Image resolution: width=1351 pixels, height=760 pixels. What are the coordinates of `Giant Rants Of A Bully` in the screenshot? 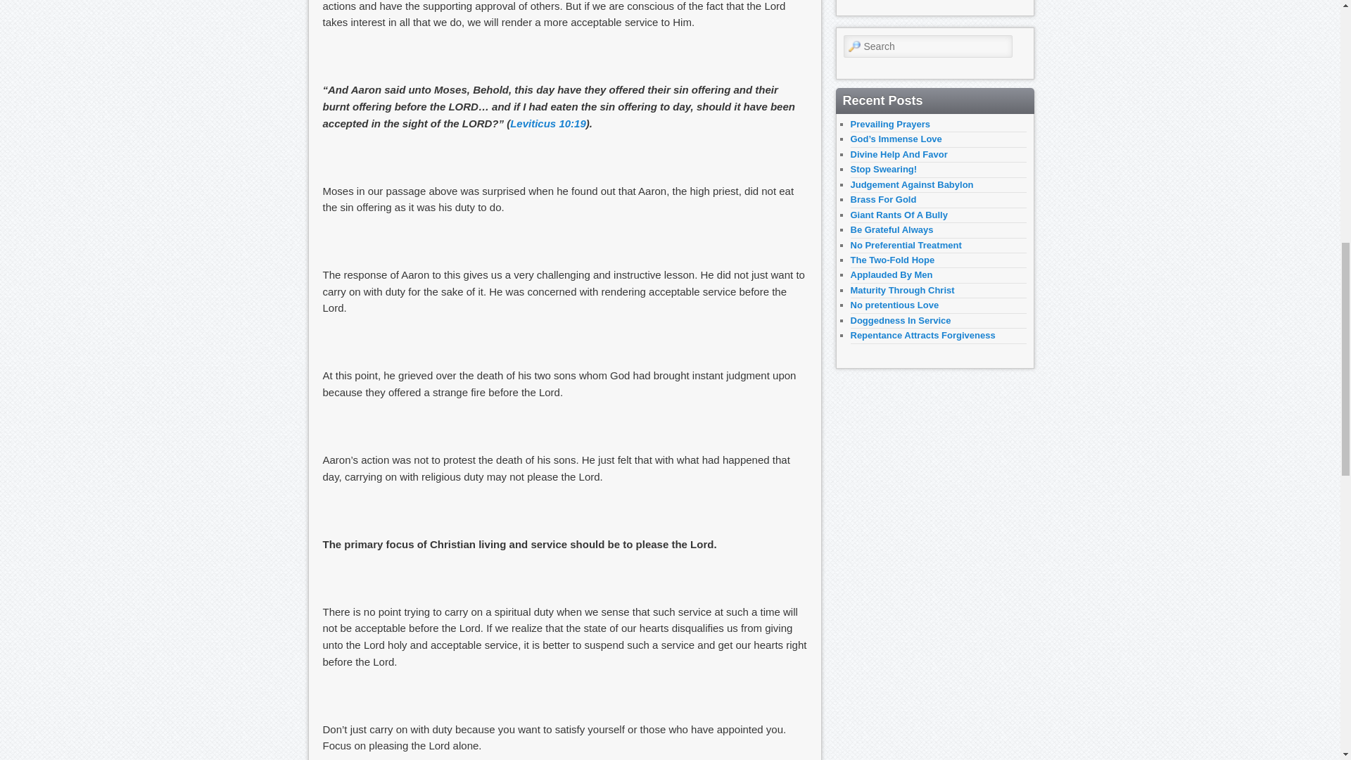 It's located at (898, 215).